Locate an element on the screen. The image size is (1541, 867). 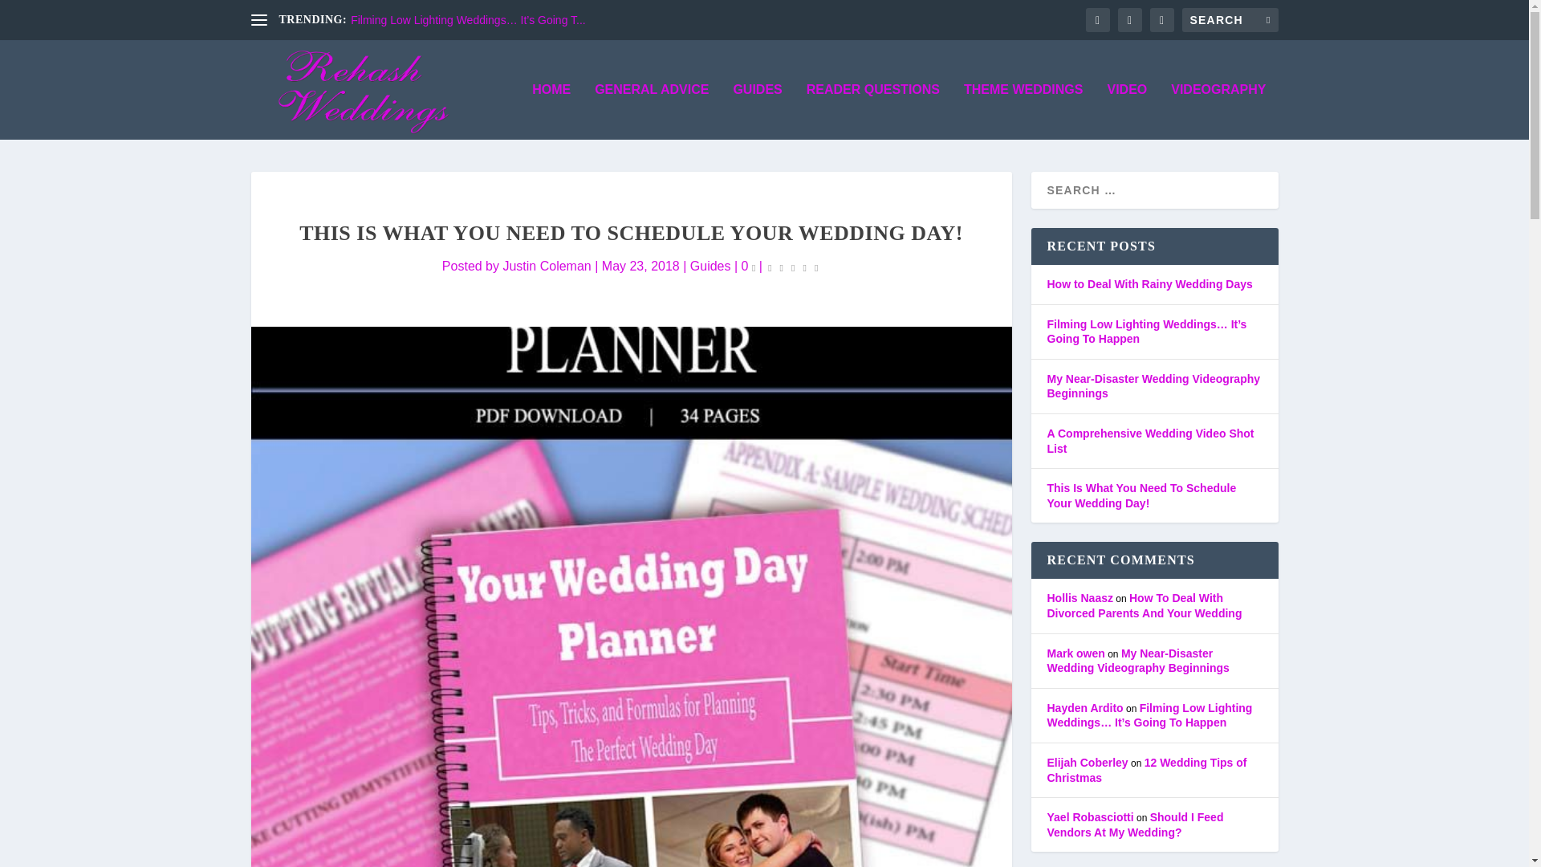
Posts by Justin Coleman is located at coordinates (546, 266).